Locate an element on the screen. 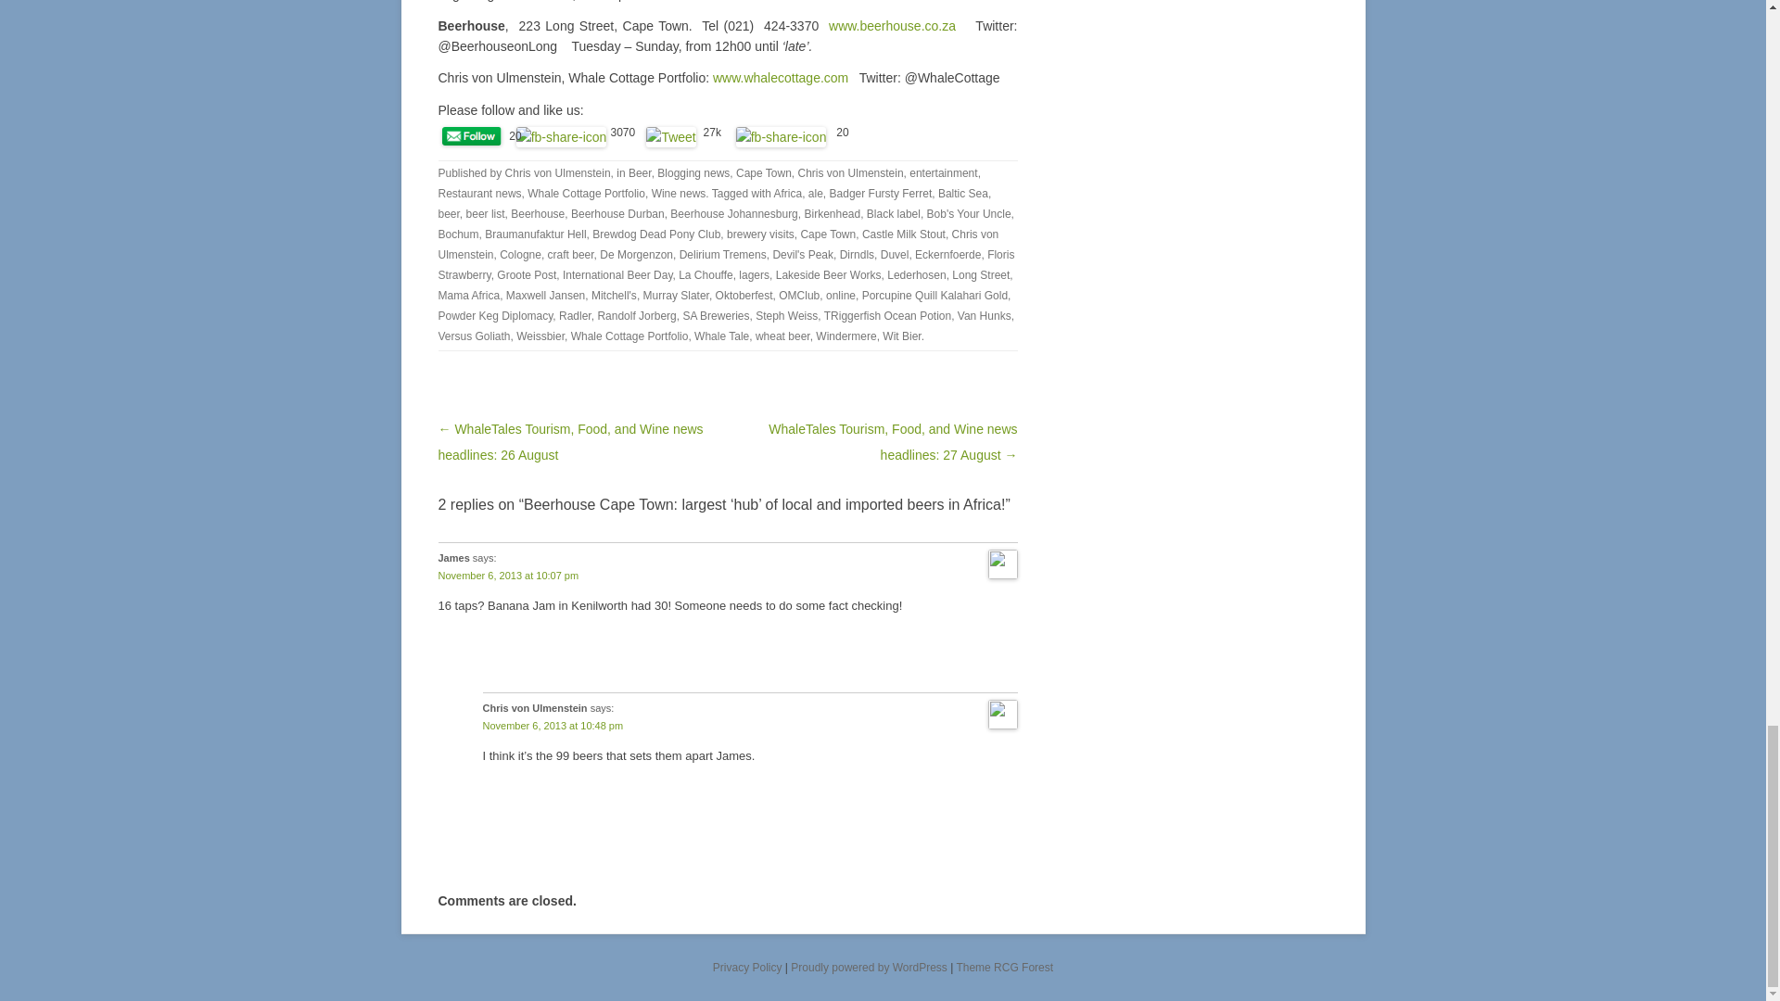 The image size is (1780, 1001). View all posts by Chris von Ulmenstein is located at coordinates (558, 173).